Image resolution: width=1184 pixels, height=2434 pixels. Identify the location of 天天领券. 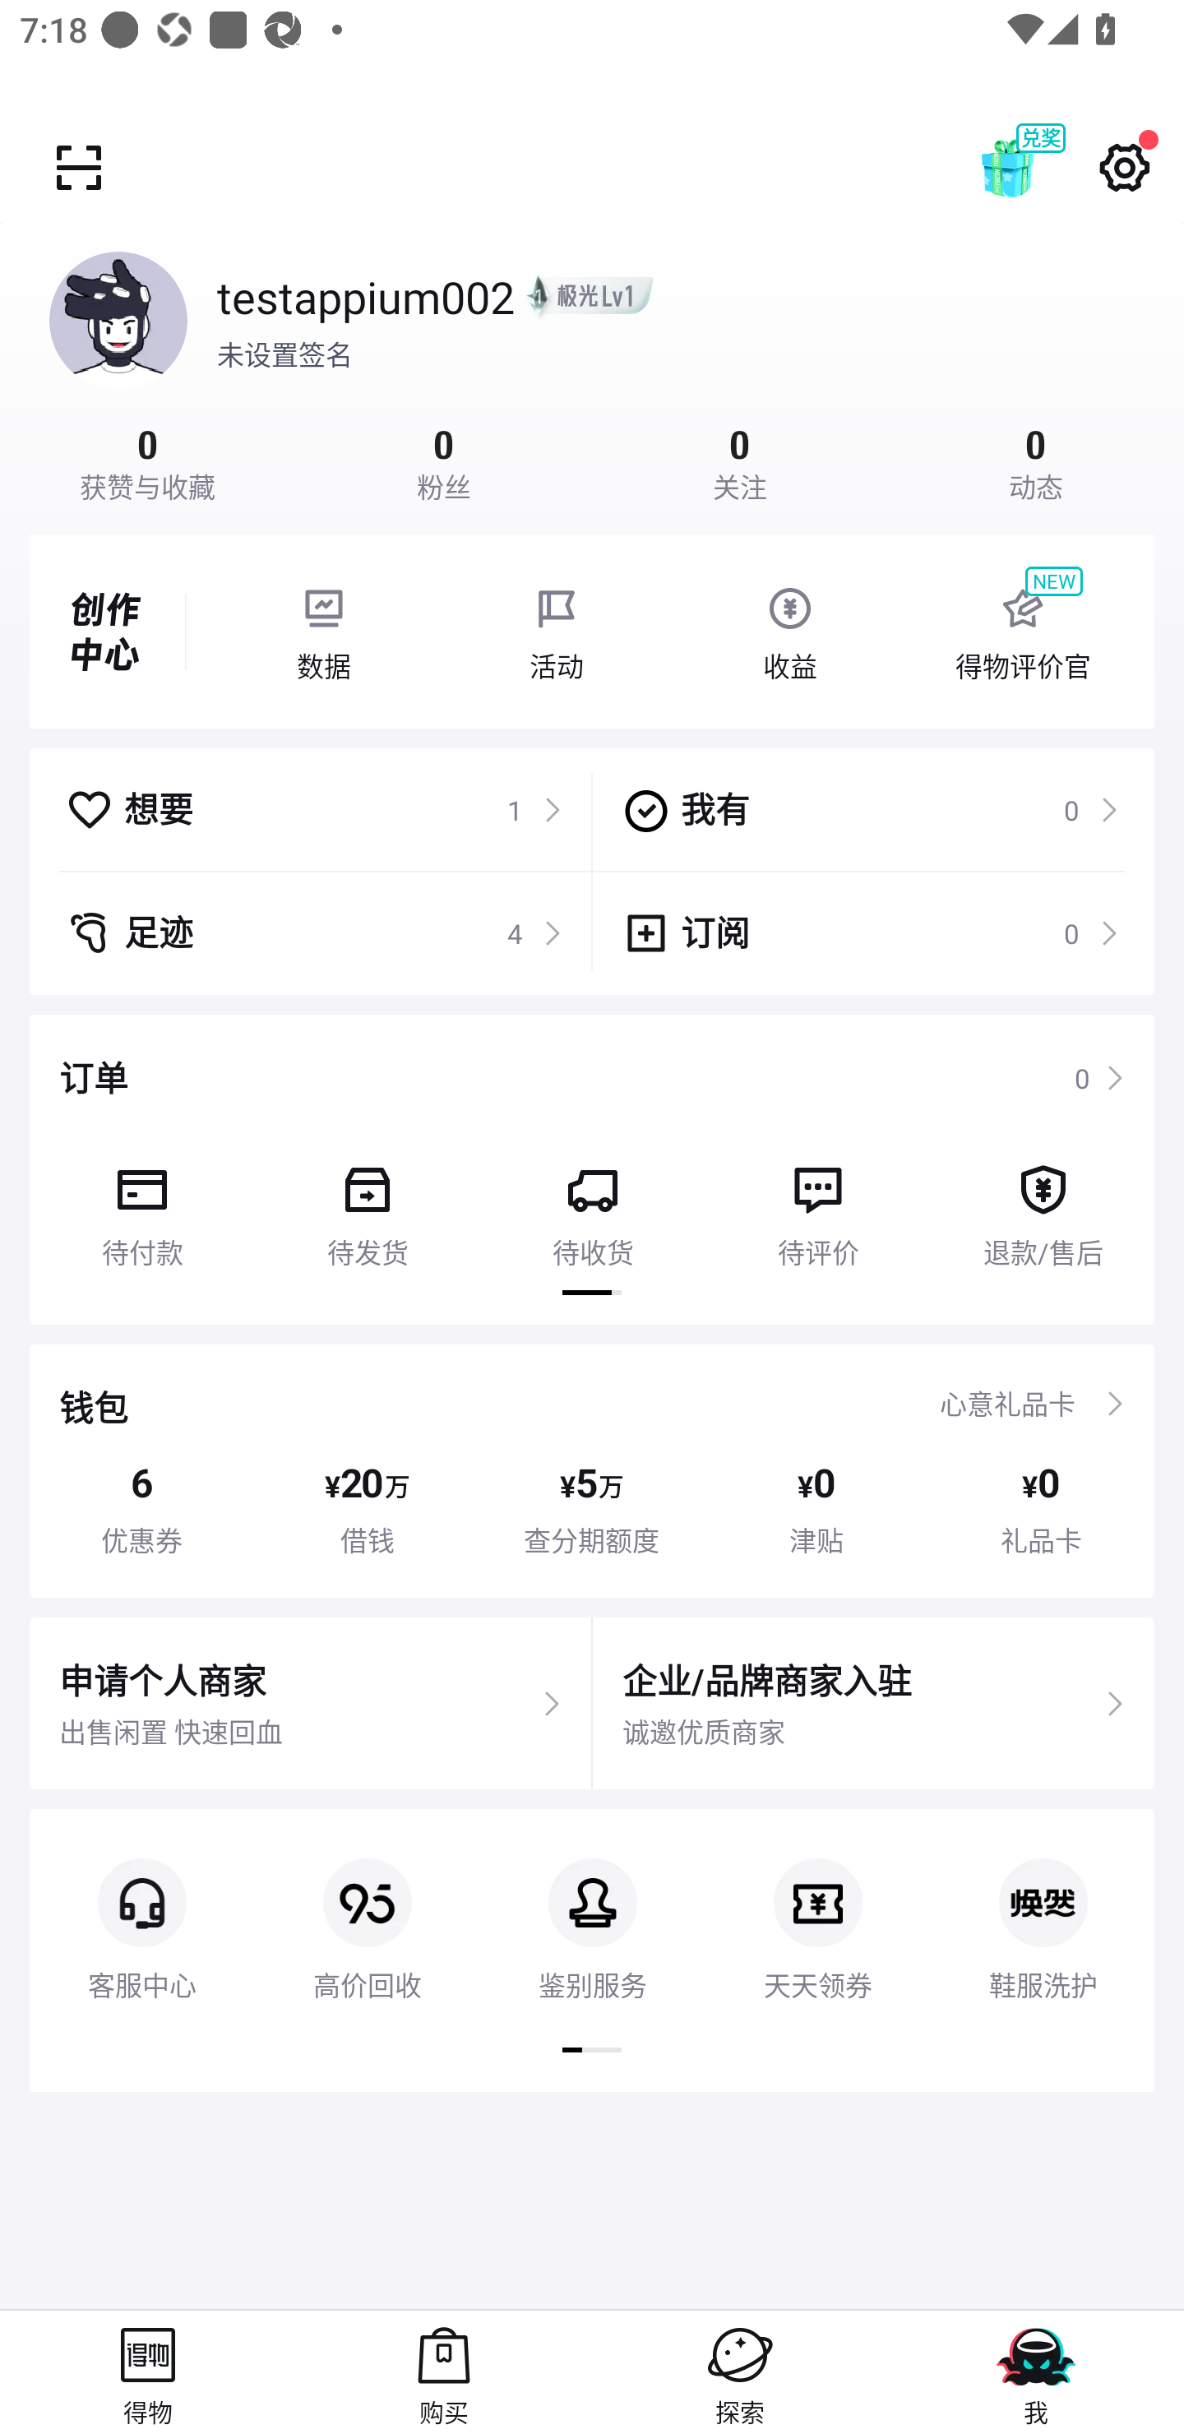
(817, 1906).